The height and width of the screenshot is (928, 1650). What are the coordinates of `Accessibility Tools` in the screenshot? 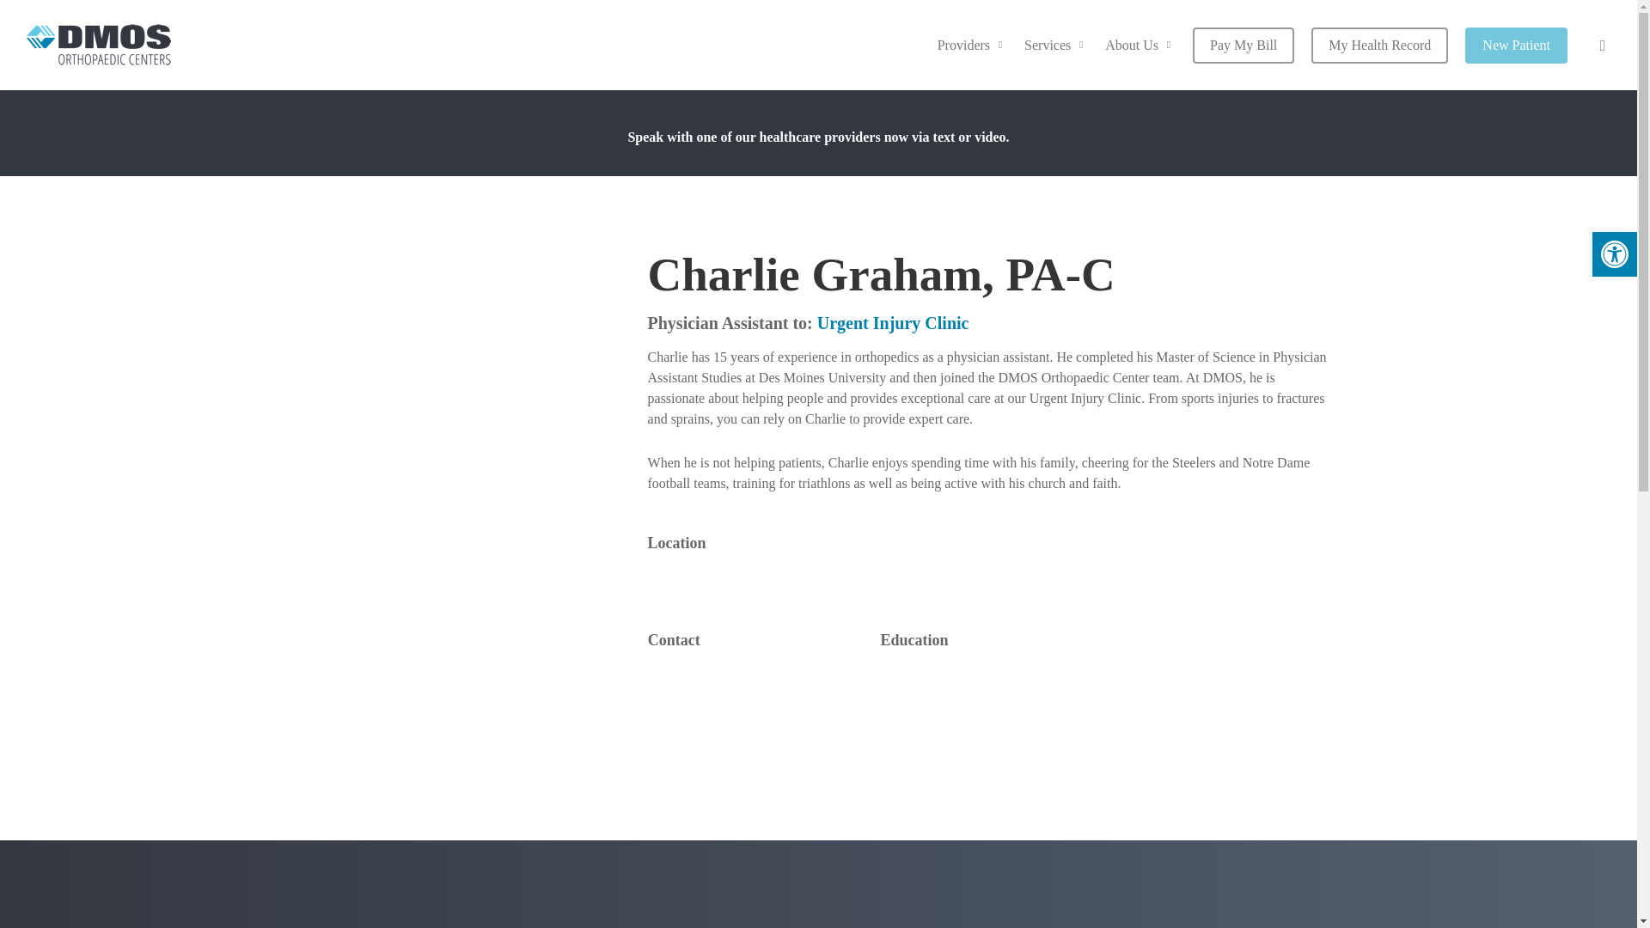 It's located at (1614, 254).